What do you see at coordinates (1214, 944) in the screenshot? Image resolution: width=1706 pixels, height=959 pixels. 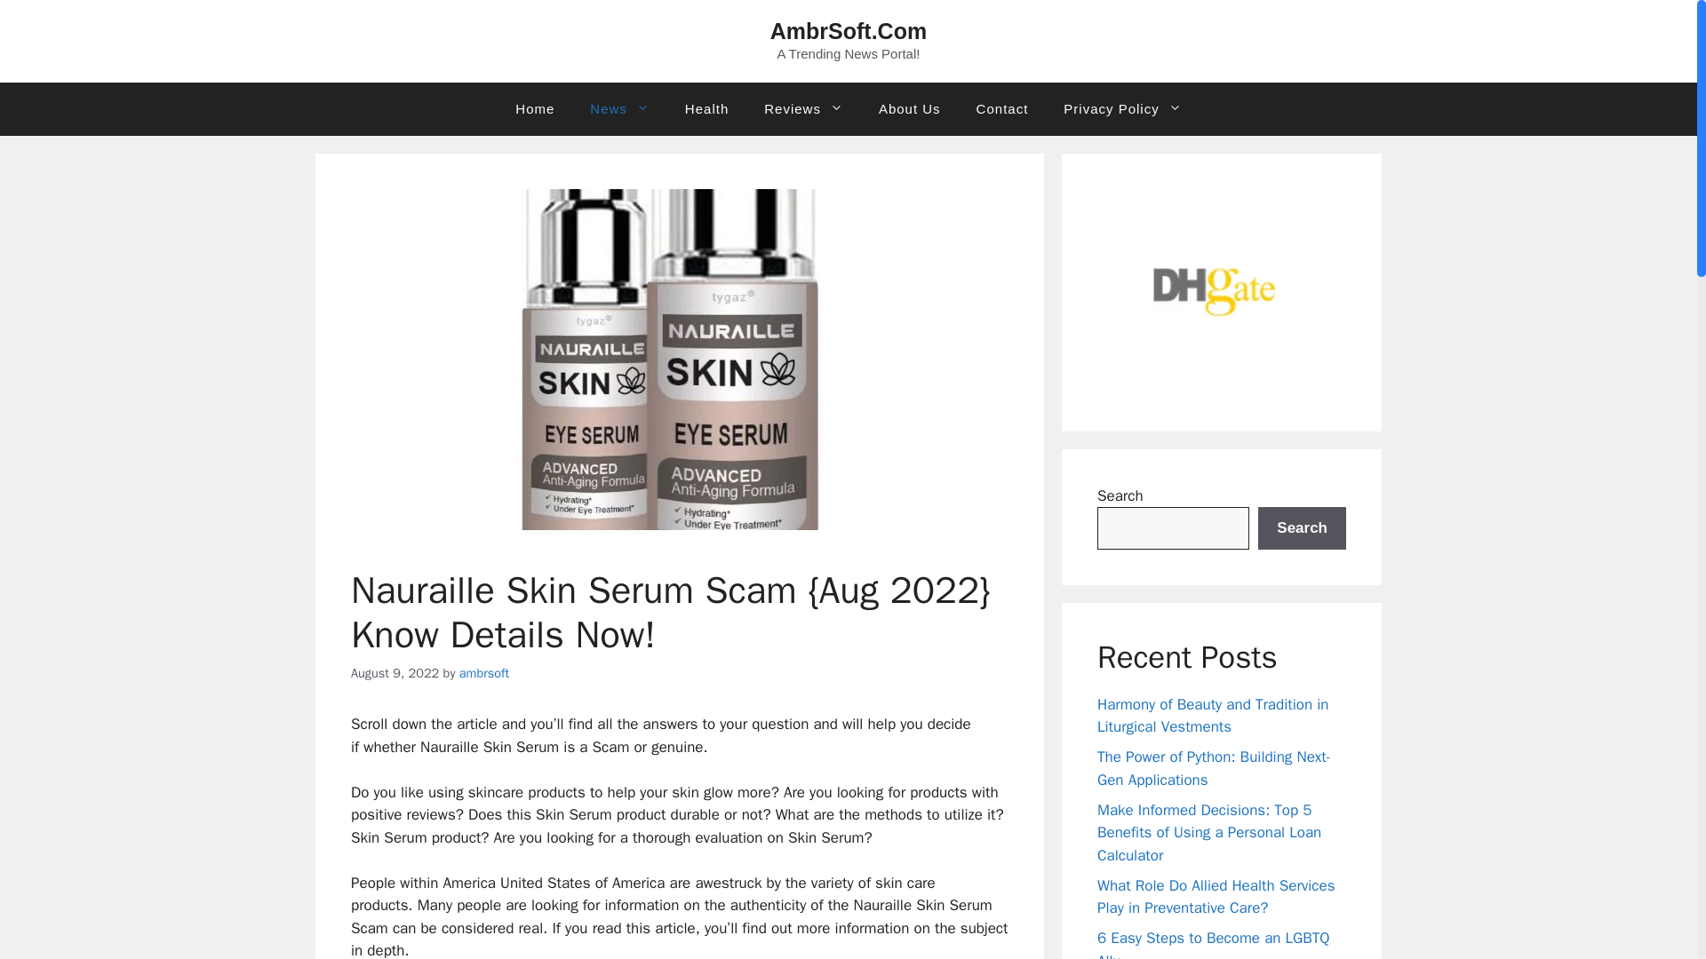 I see `6 Easy Steps to Become an LGBTQ Ally` at bounding box center [1214, 944].